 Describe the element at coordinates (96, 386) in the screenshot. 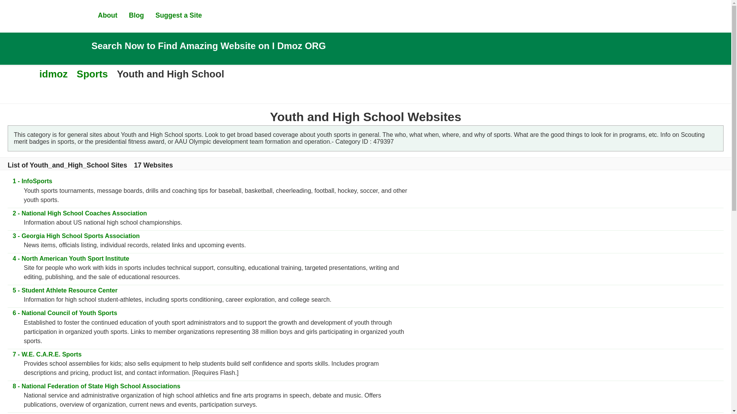

I see `8 - National Federation of State High School Associations` at that location.